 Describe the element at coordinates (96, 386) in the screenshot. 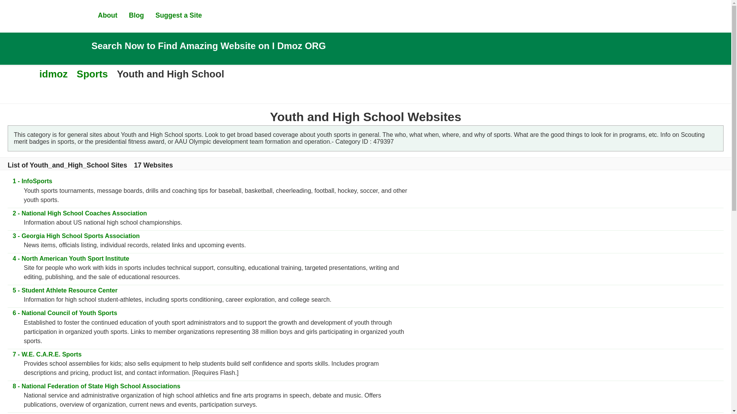

I see `8 - National Federation of State High School Associations` at that location.